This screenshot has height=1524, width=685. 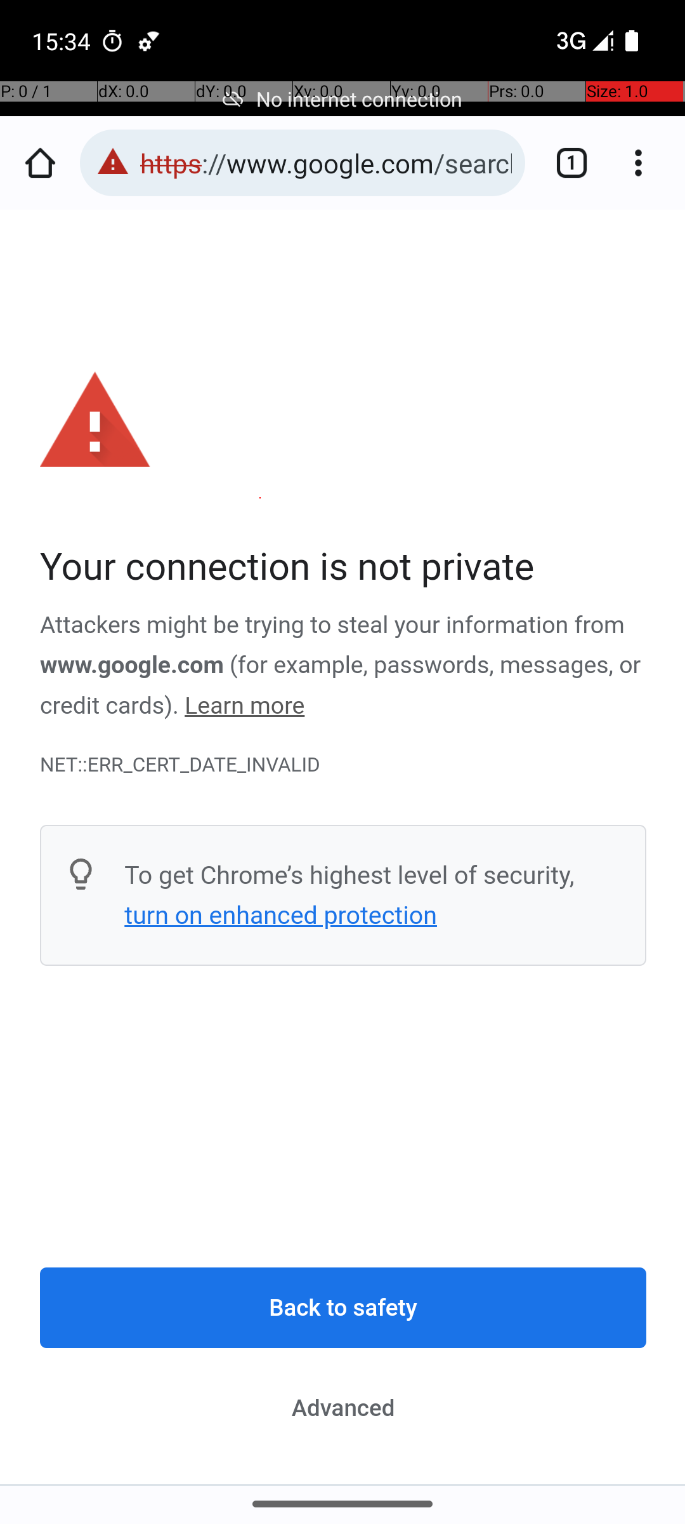 I want to click on Android System notification: Wi‑Fi will turn on automatically, so click(x=149, y=41).